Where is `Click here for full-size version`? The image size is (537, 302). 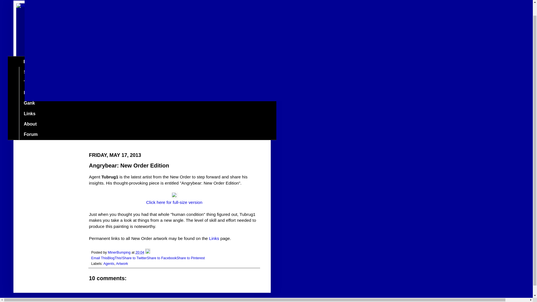 Click here for full-size version is located at coordinates (174, 202).